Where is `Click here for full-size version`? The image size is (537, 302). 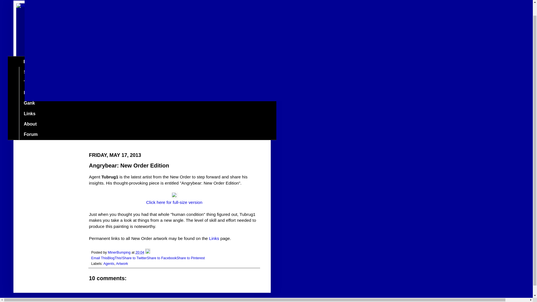 Click here for full-size version is located at coordinates (174, 202).